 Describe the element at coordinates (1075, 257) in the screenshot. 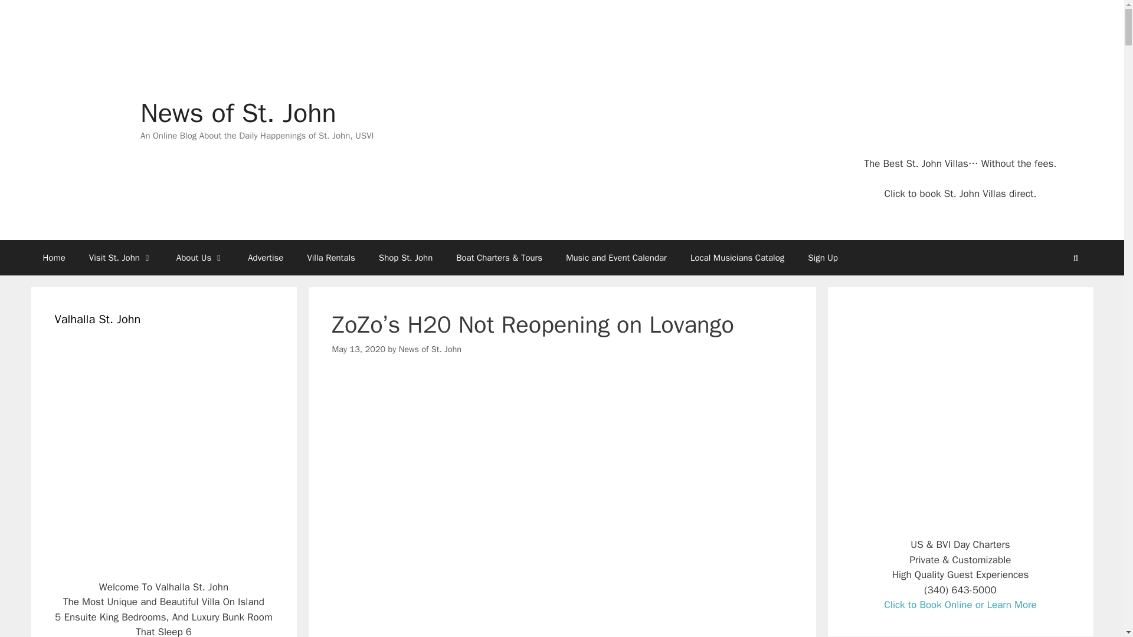

I see `Search` at that location.